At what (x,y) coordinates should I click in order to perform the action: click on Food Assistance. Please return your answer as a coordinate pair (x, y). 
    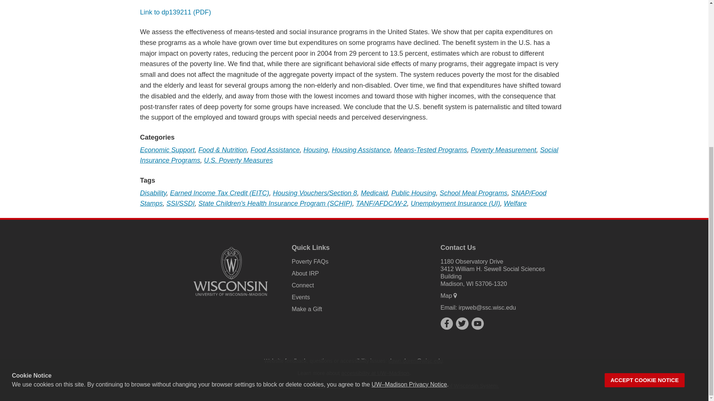
    Looking at the image, I should click on (275, 150).